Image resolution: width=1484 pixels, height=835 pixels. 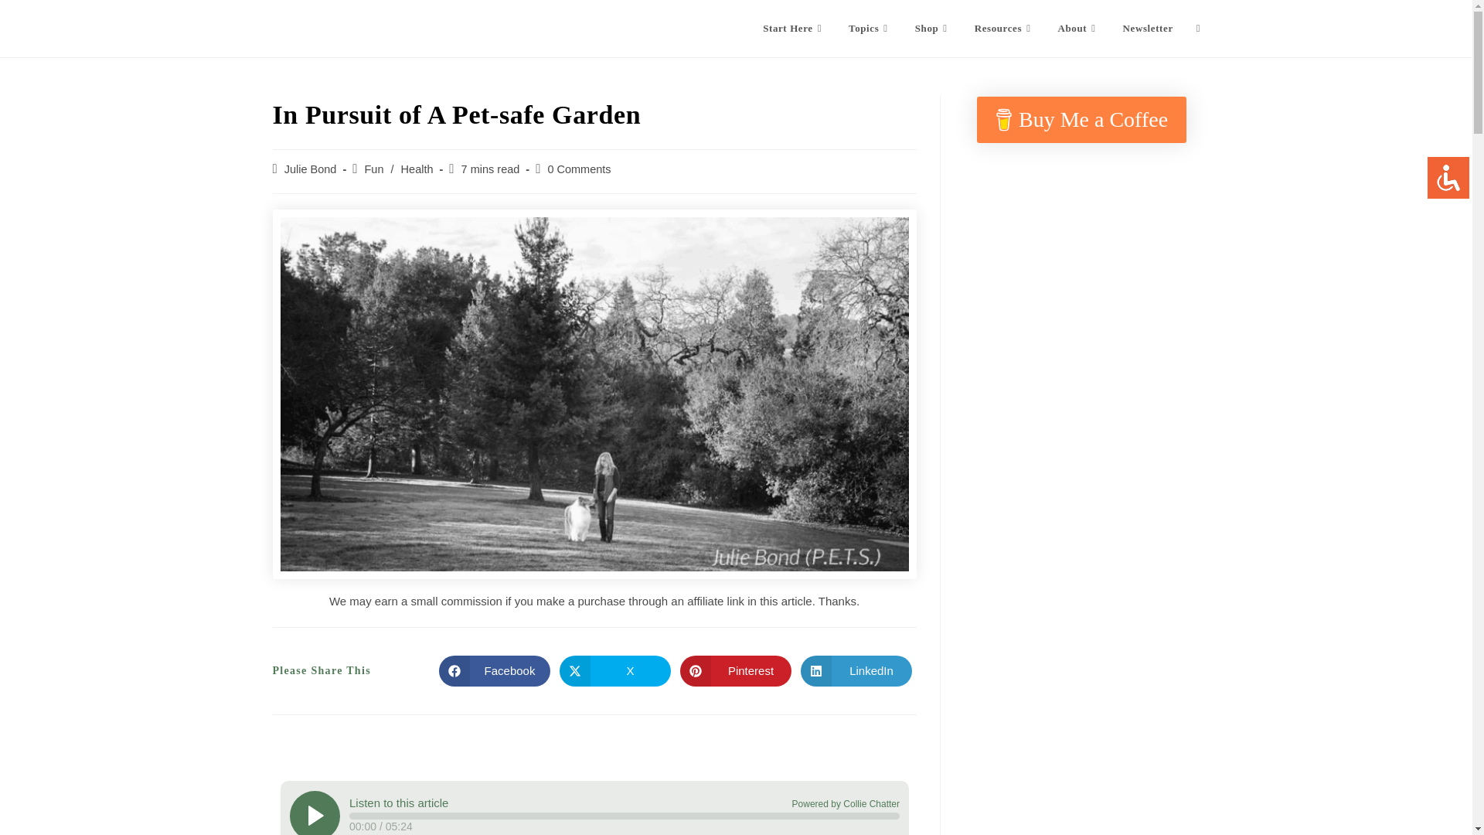 What do you see at coordinates (934, 29) in the screenshot?
I see `Shop` at bounding box center [934, 29].